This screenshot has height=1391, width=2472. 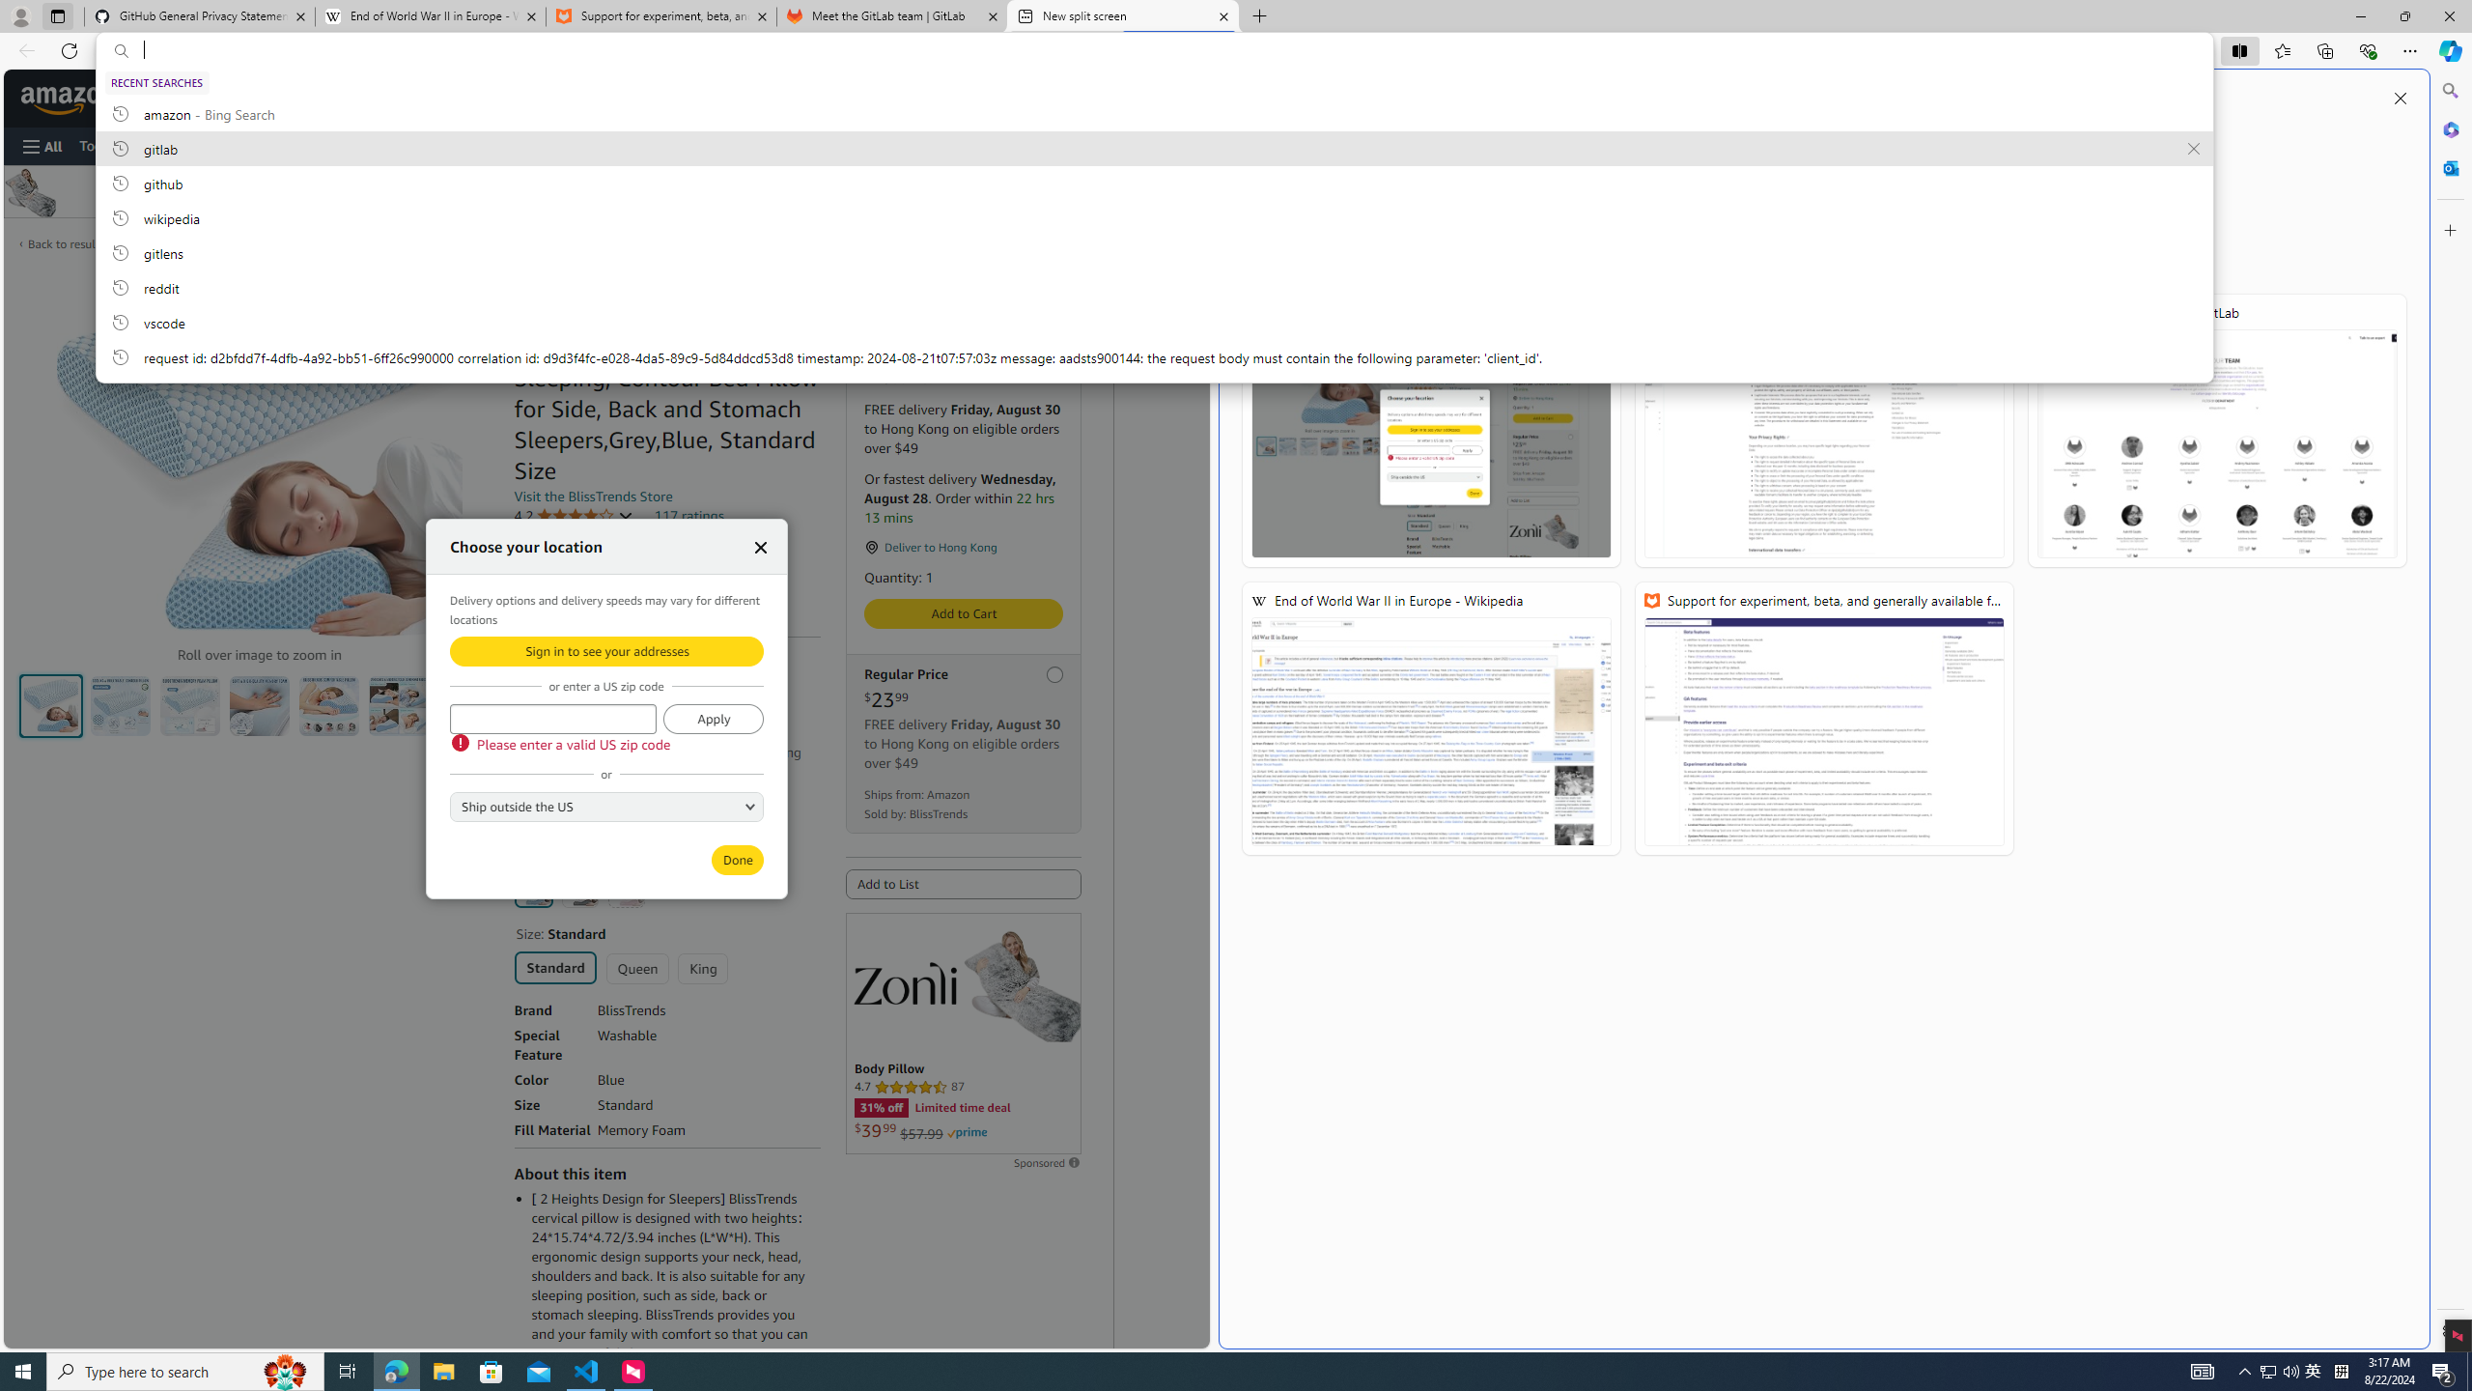 I want to click on Customer Service, so click(x=232, y=145).